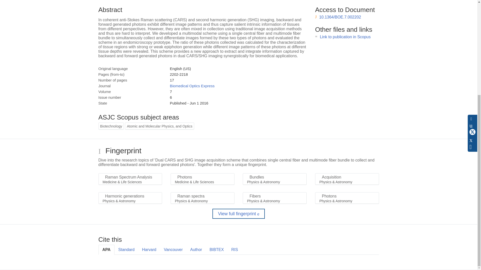 The height and width of the screenshot is (270, 481). I want to click on Link to publication in Scopus, so click(345, 37).